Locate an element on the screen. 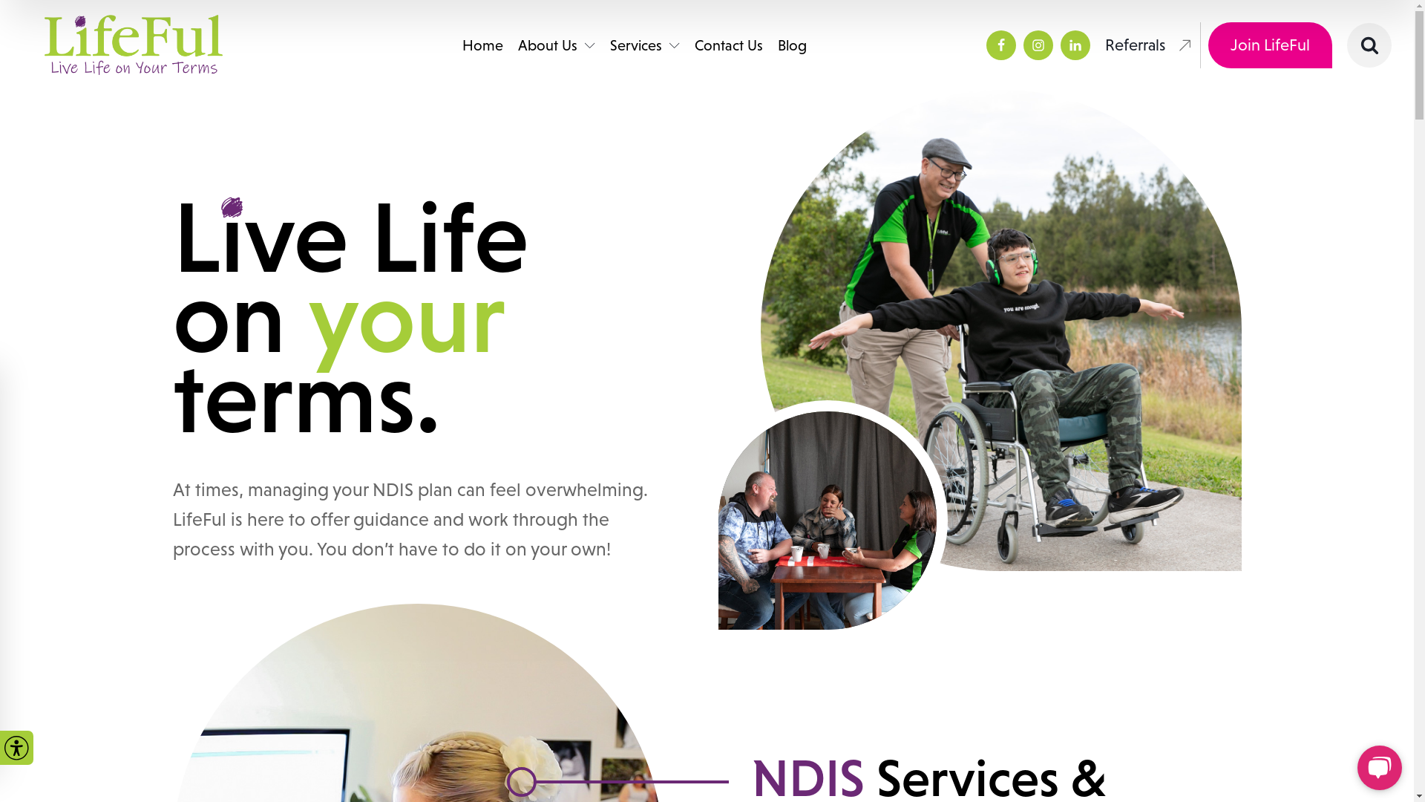  Contact Us is located at coordinates (729, 45).